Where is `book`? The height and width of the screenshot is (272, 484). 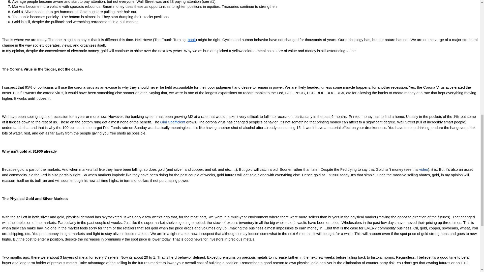
book is located at coordinates (192, 40).